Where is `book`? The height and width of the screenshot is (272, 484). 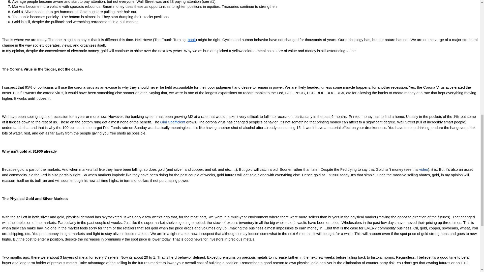
book is located at coordinates (192, 40).